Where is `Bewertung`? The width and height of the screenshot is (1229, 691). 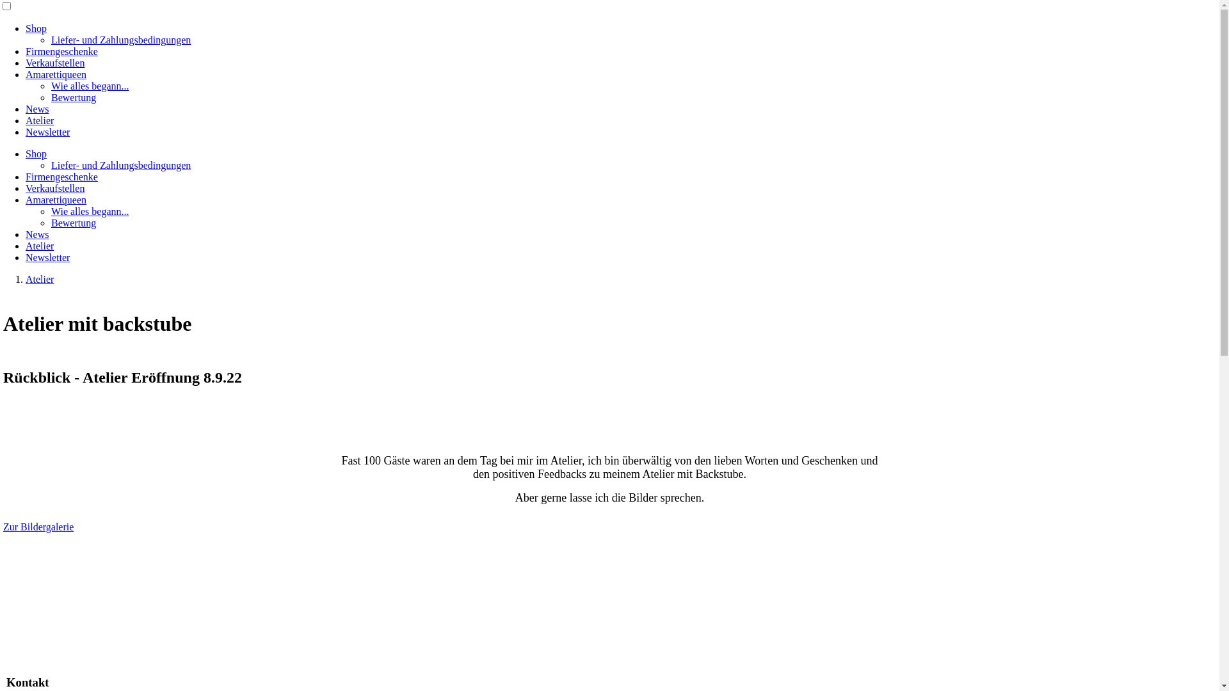
Bewertung is located at coordinates (74, 97).